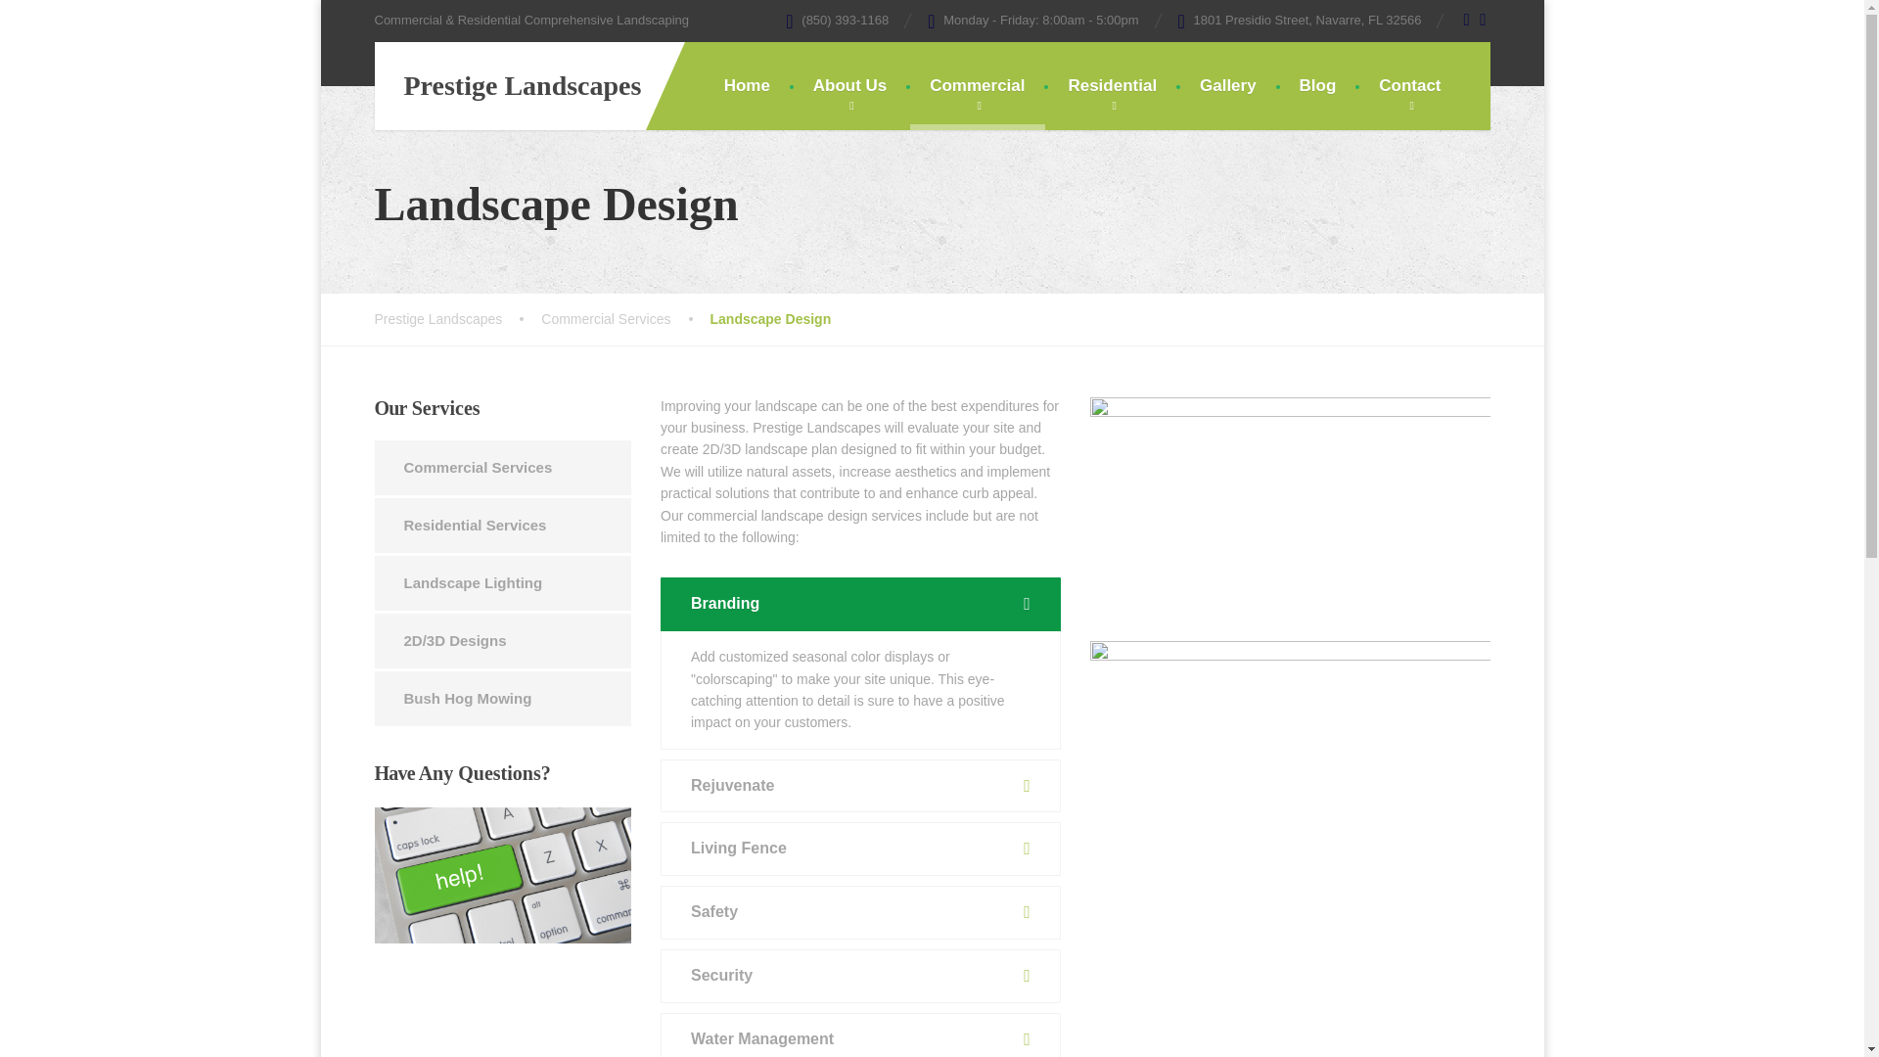 The image size is (1879, 1057). I want to click on Safety, so click(861, 912).